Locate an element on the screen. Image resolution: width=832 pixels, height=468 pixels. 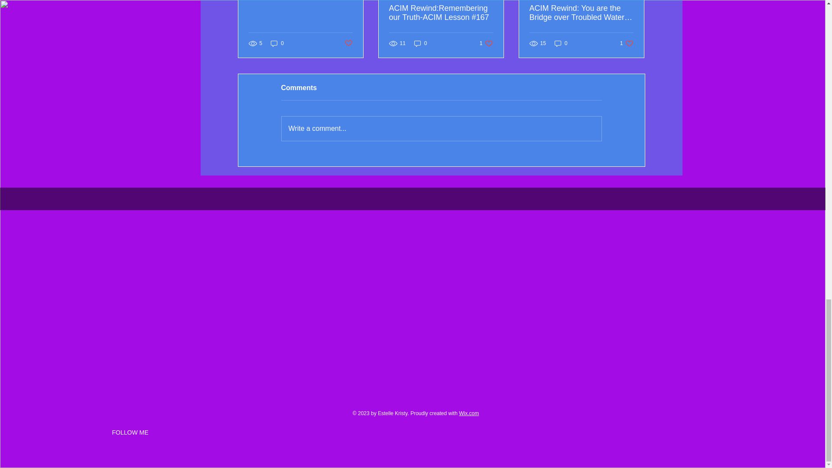
0 is located at coordinates (486, 43).